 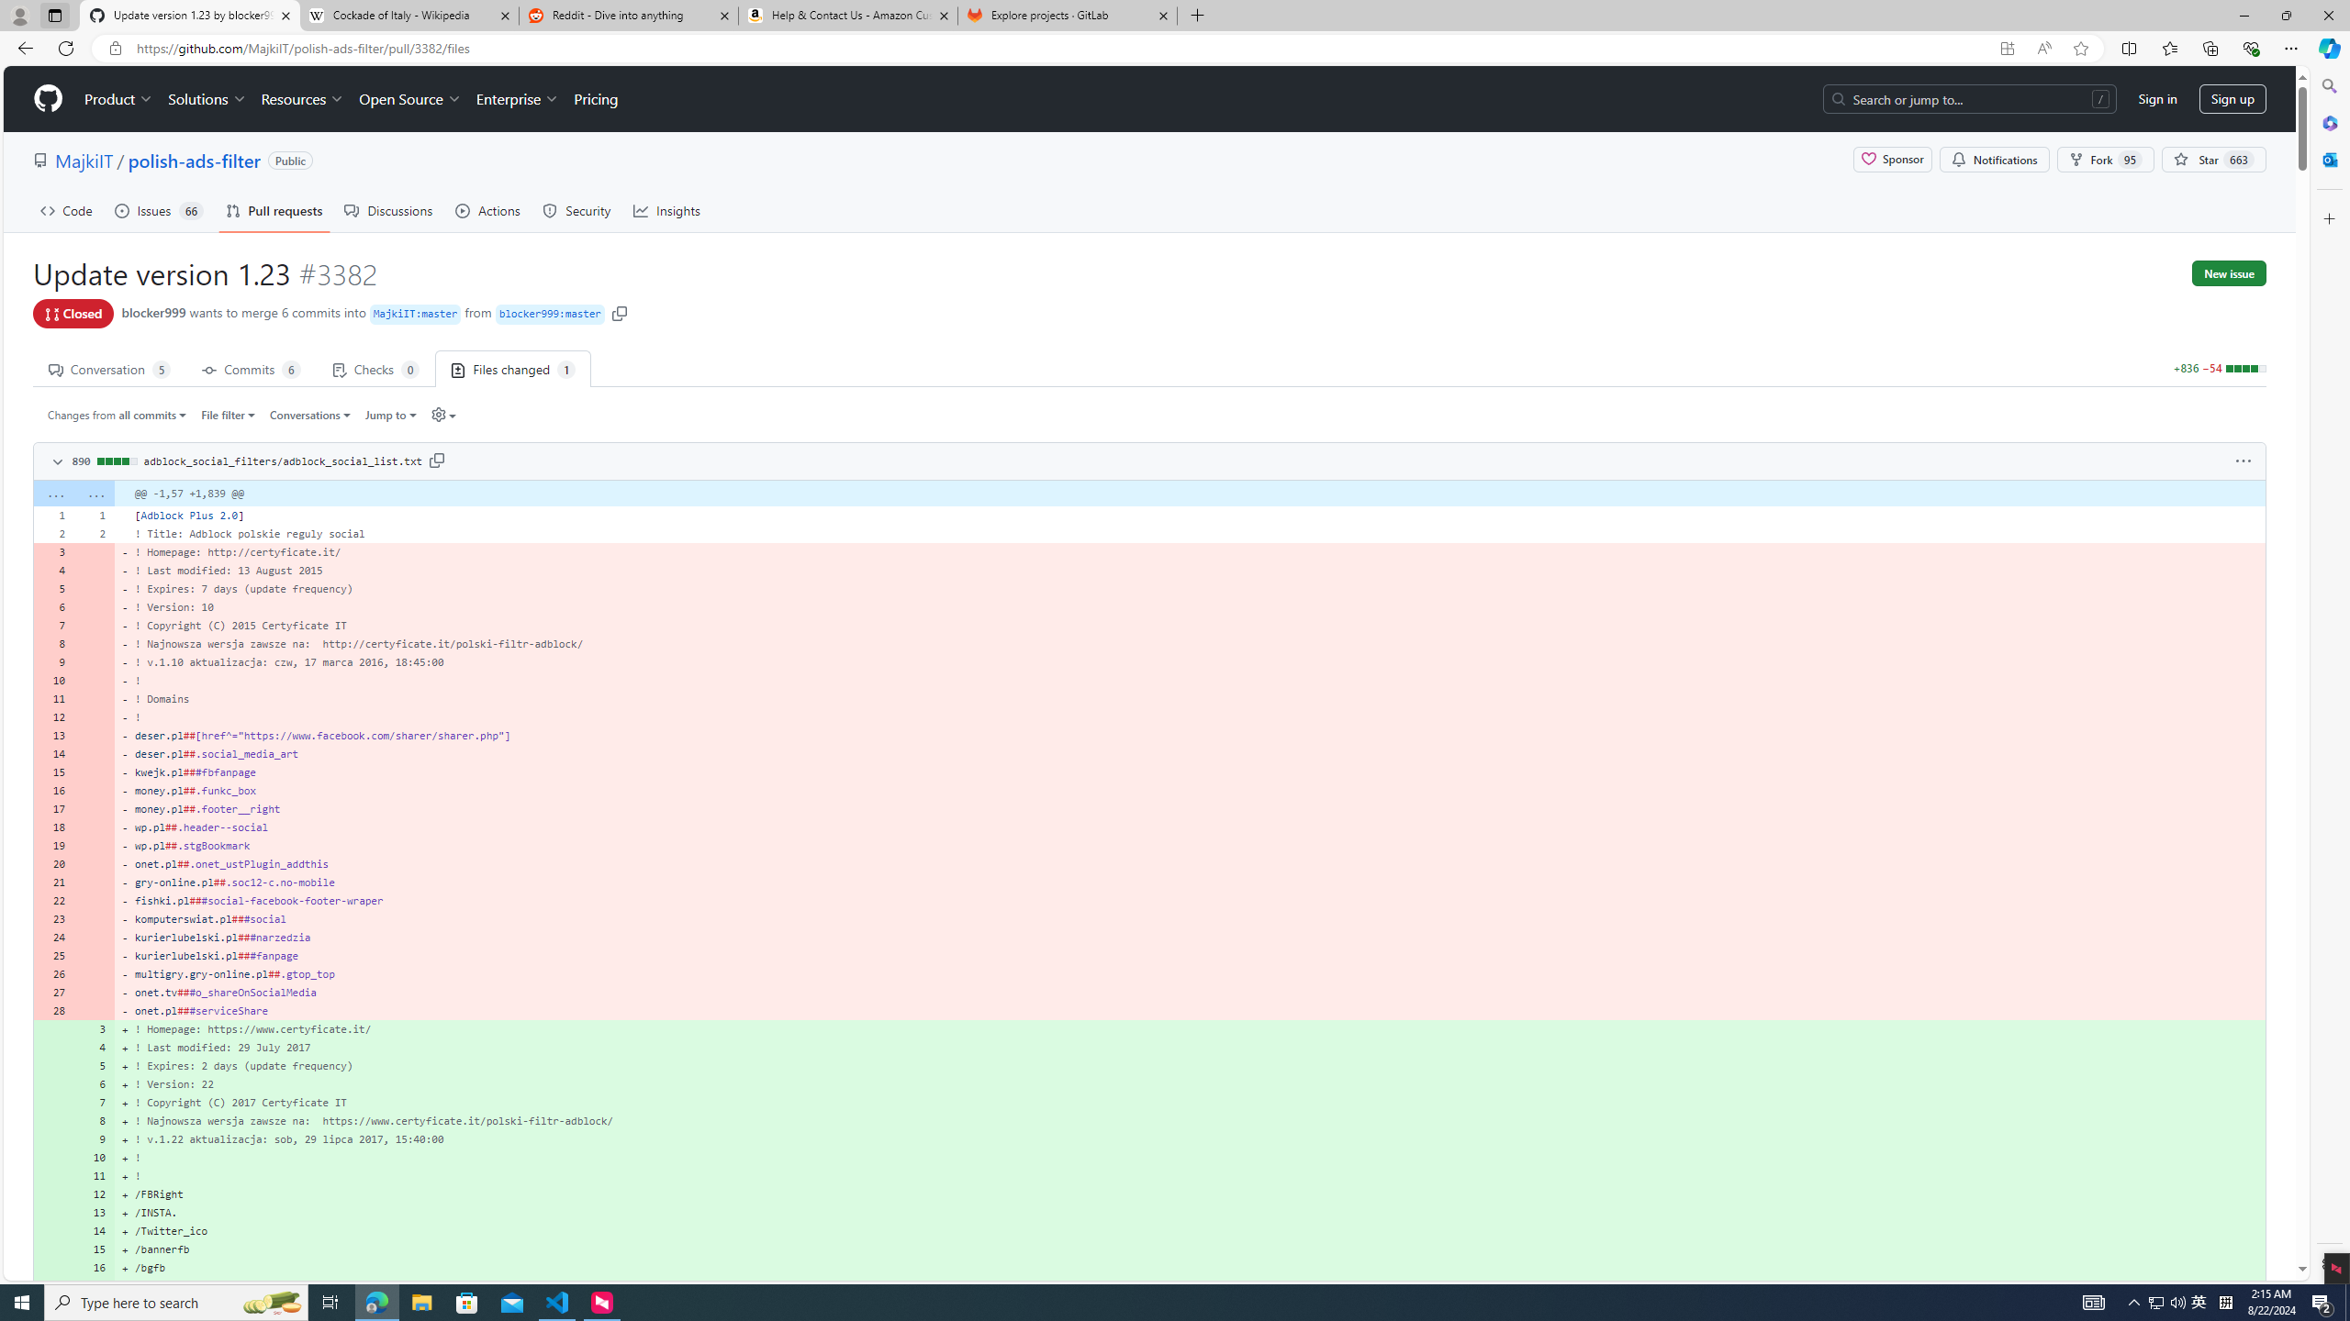 I want to click on Sponsor, so click(x=1891, y=160).